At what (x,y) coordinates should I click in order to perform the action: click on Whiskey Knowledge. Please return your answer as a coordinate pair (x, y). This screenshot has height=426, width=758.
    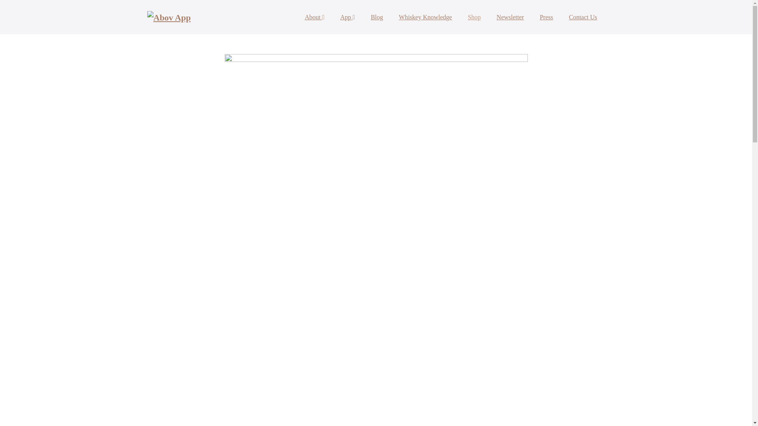
    Looking at the image, I should click on (426, 17).